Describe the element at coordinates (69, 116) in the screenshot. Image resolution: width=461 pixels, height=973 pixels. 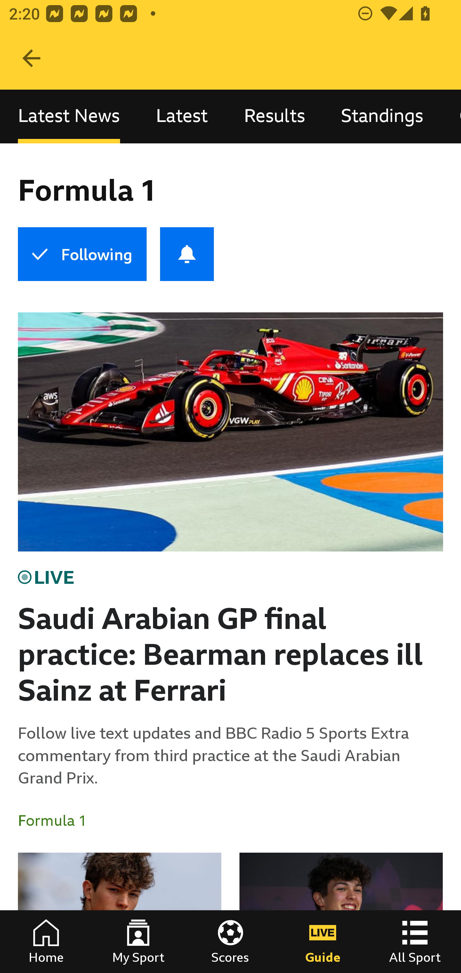
I see `Latest News, selected Latest News` at that location.